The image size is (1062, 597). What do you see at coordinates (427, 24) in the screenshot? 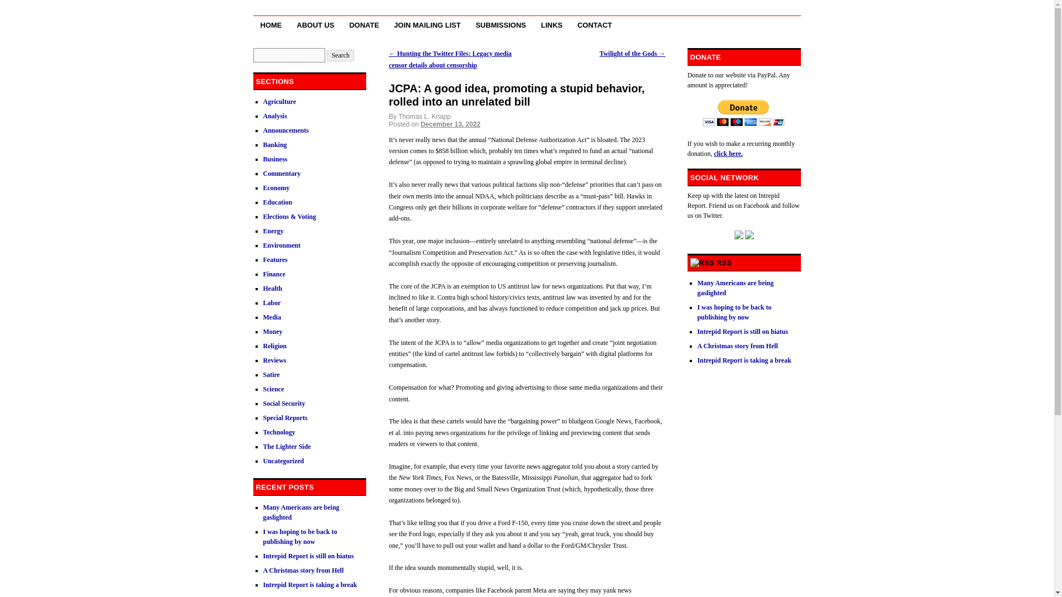
I see `JOIN MAILING LIST` at bounding box center [427, 24].